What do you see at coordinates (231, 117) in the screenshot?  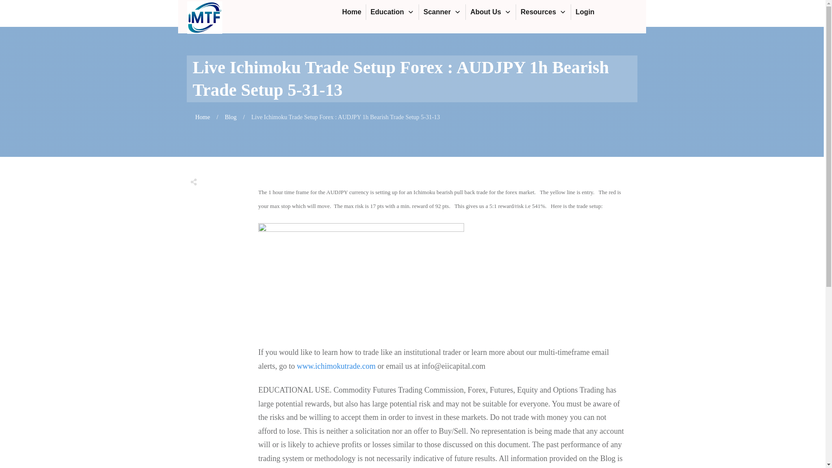 I see `Blog` at bounding box center [231, 117].